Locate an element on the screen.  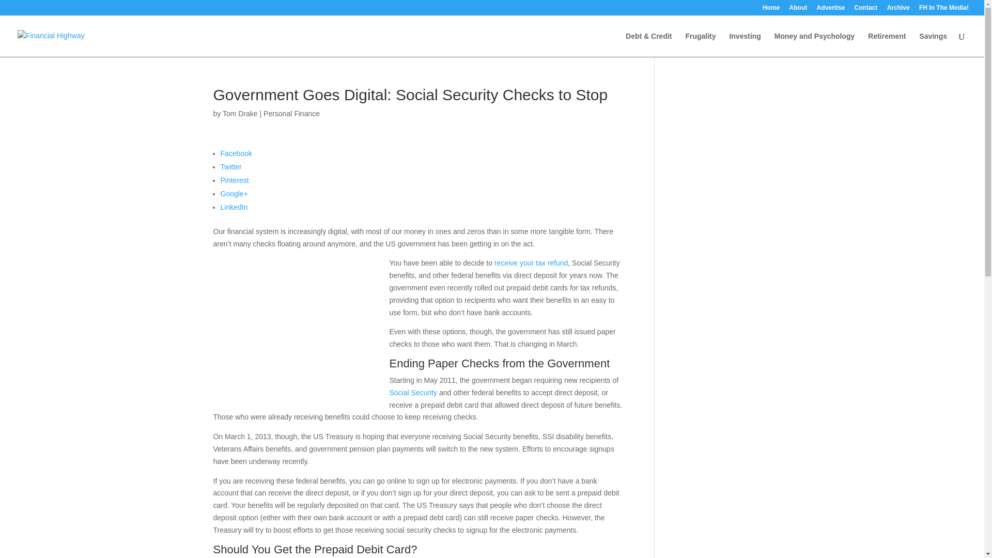
Advertise is located at coordinates (831, 10).